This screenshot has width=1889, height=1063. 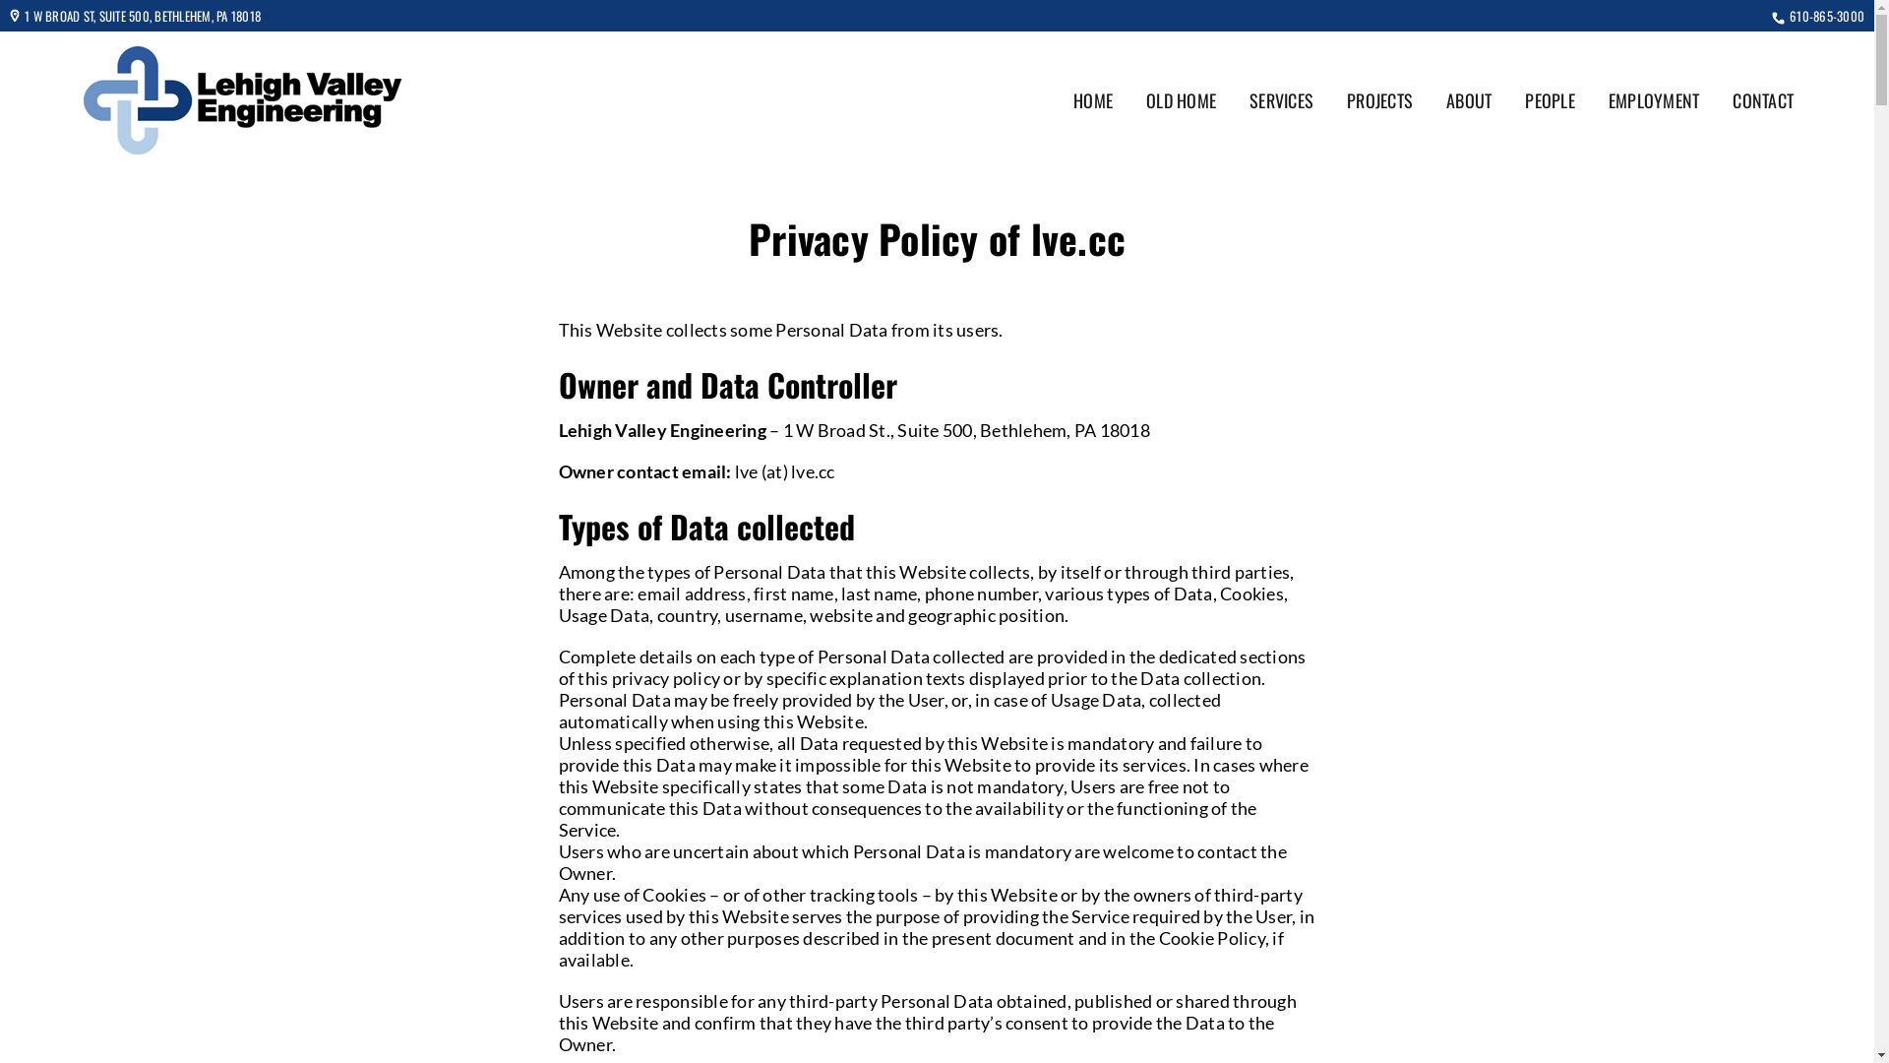 What do you see at coordinates (1551, 100) in the screenshot?
I see `PEOPLE` at bounding box center [1551, 100].